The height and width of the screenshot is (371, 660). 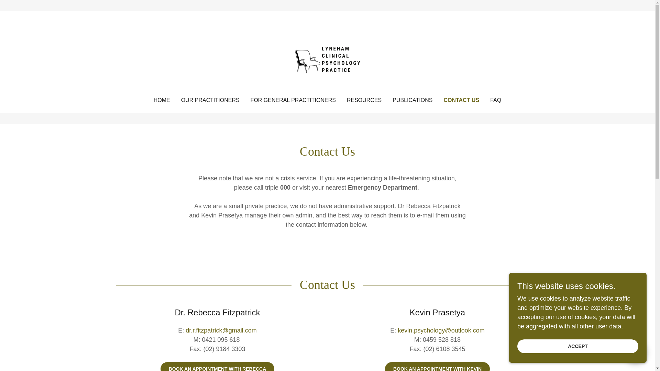 I want to click on RESOURCES, so click(x=364, y=100).